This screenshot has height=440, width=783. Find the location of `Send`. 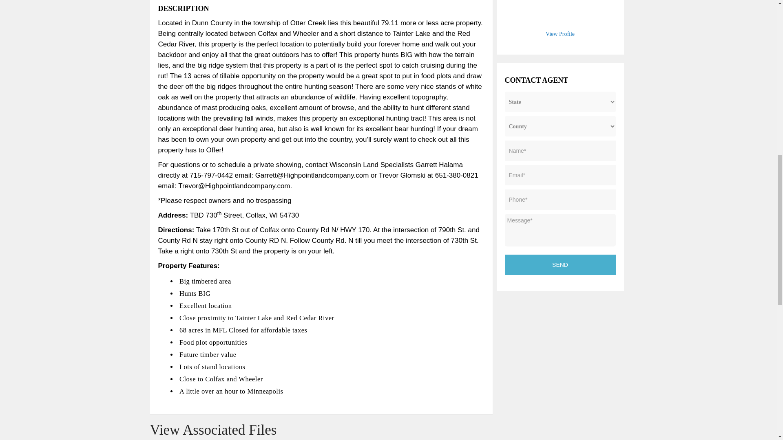

Send is located at coordinates (560, 265).